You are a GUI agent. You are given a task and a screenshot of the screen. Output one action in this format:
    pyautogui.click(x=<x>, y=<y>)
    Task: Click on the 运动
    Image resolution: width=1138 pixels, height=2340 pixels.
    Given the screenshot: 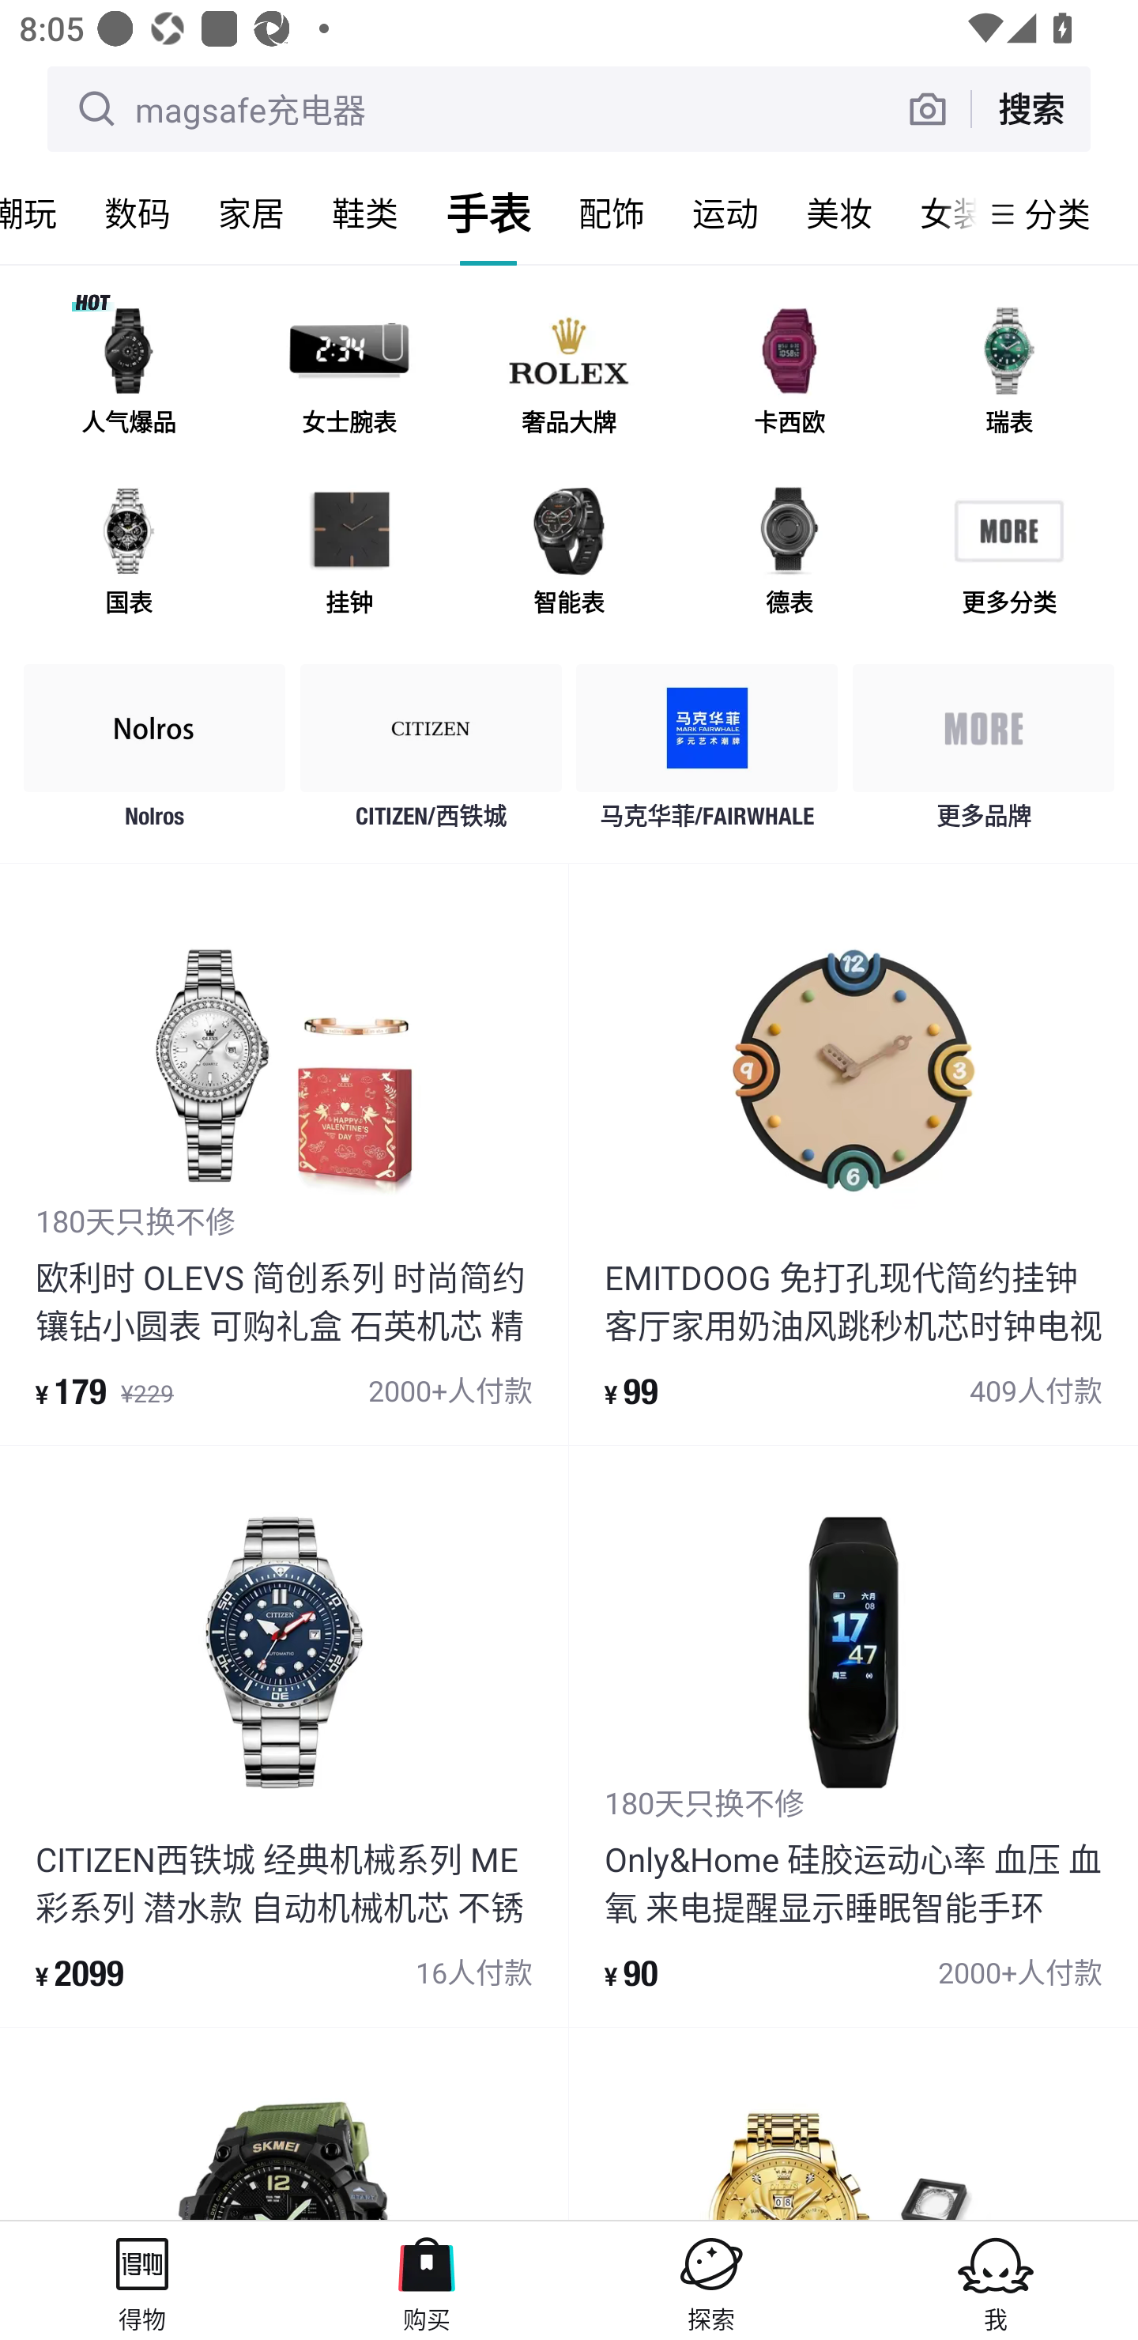 What is the action you would take?
    pyautogui.click(x=725, y=213)
    